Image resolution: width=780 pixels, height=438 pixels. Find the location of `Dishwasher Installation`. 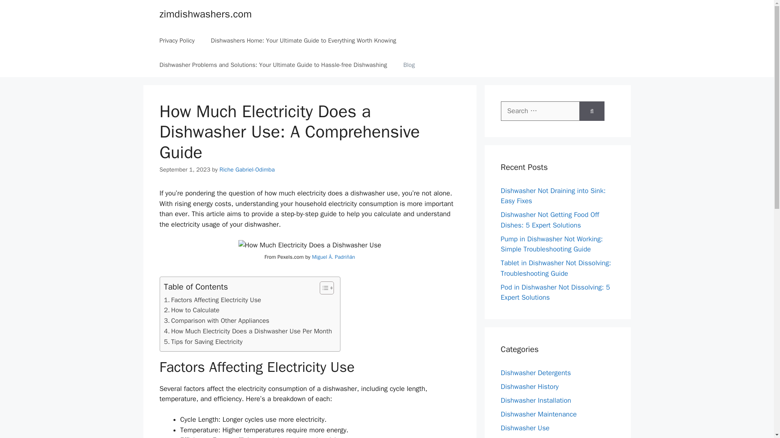

Dishwasher Installation is located at coordinates (535, 400).